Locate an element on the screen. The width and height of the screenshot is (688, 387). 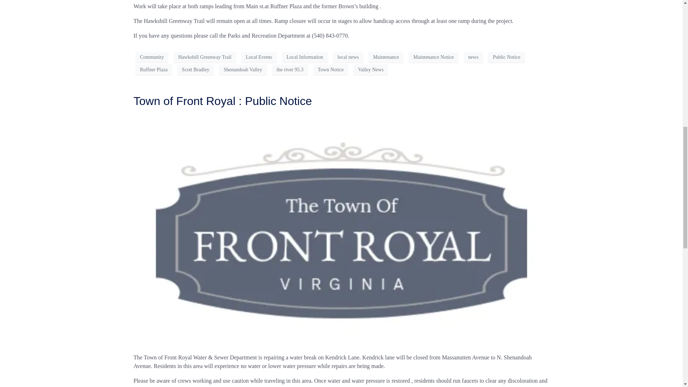
Town of Front Royal : Public Notice is located at coordinates (222, 101).